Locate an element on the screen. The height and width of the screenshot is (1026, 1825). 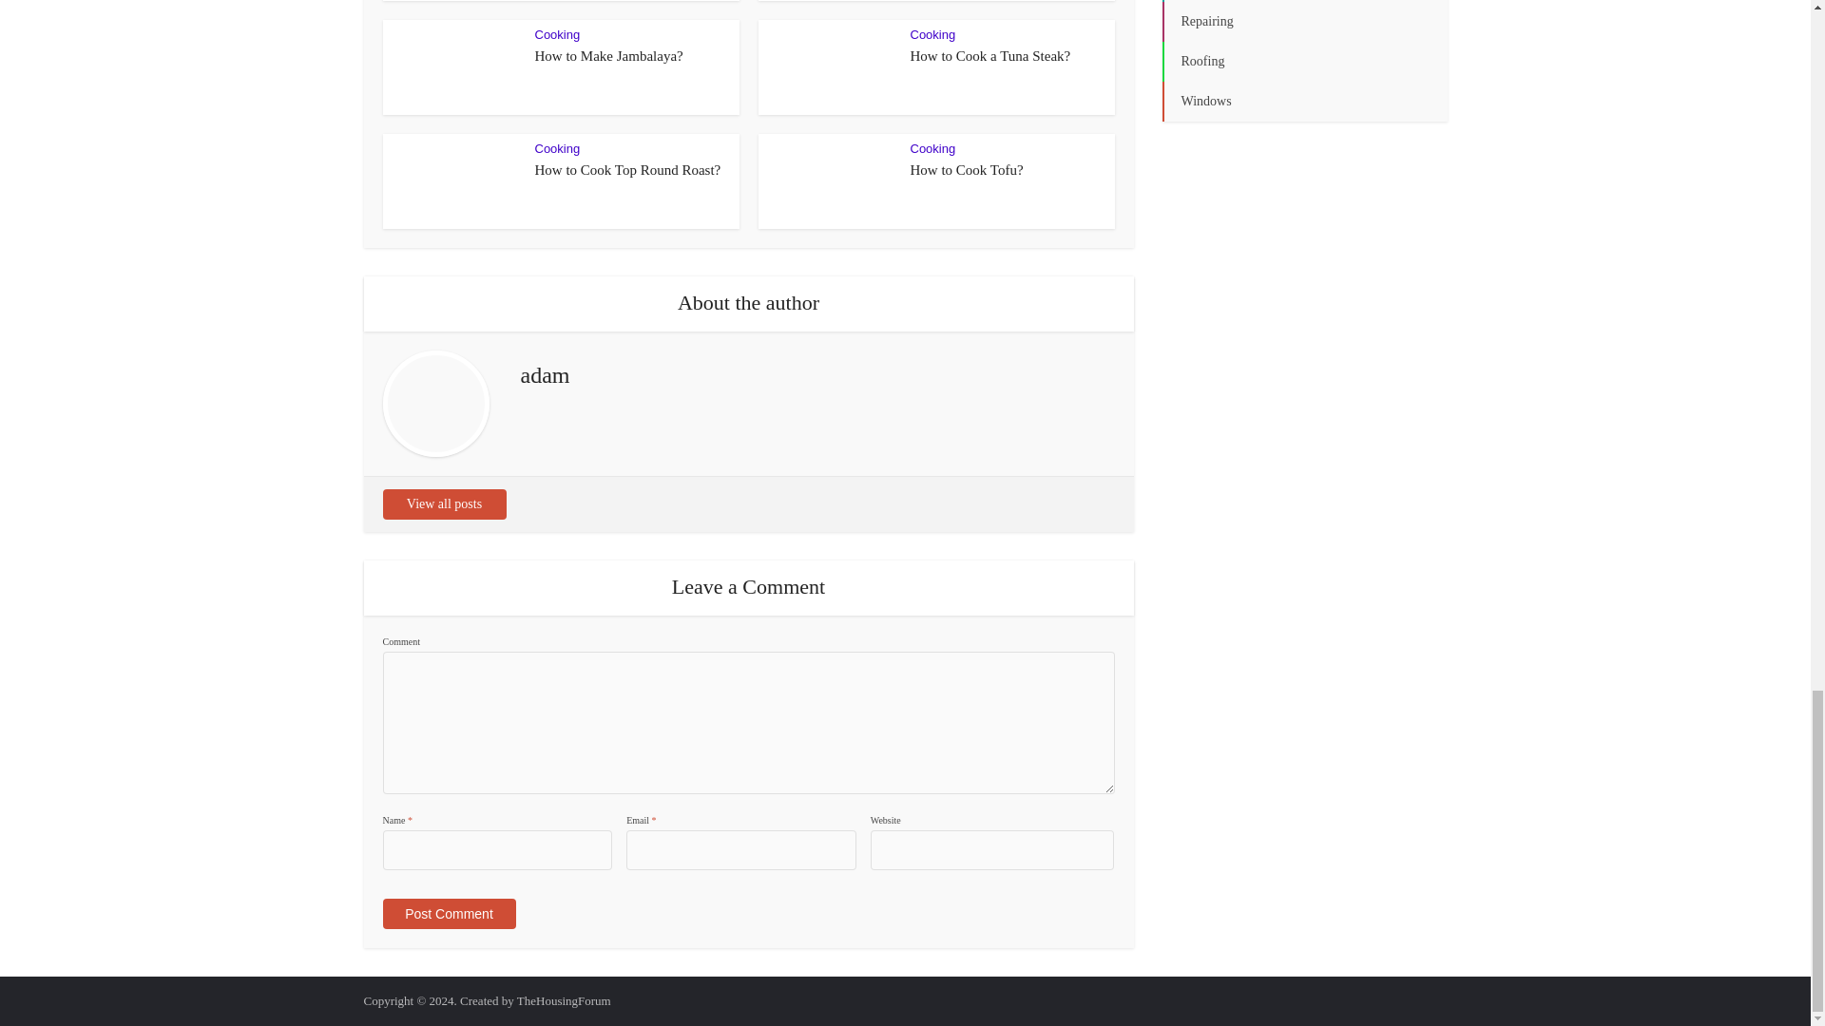
How to Make Jambalaya? is located at coordinates (608, 55).